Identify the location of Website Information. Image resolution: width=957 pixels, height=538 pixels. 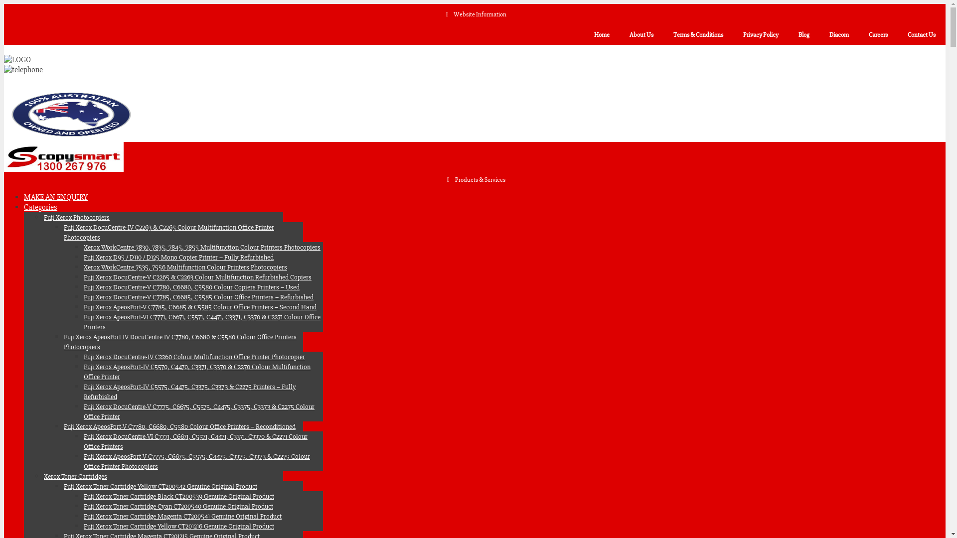
(475, 14).